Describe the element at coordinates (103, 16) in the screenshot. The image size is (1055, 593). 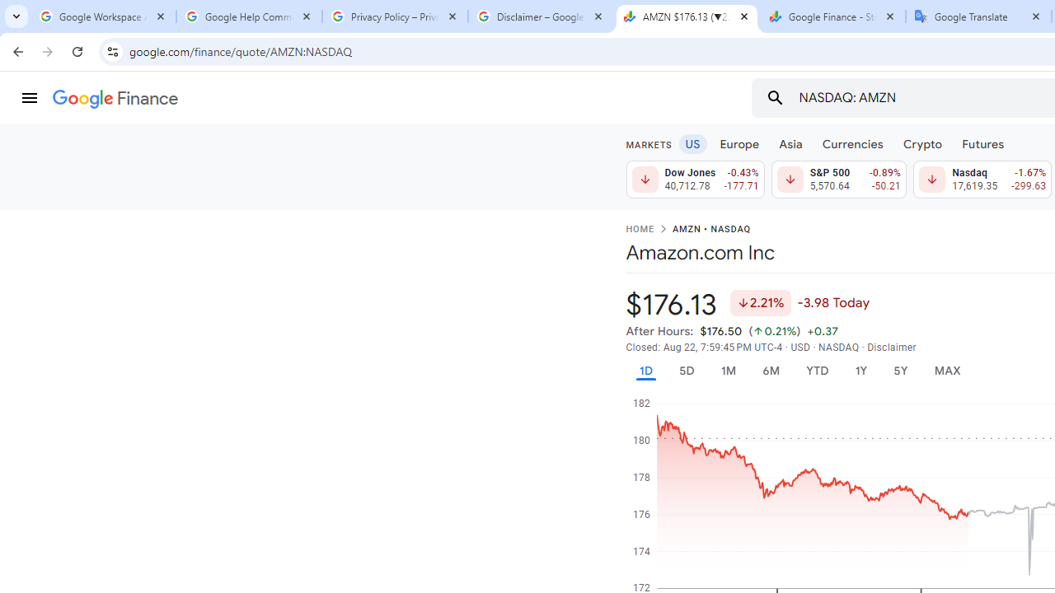
I see `Google Workspace Admin Community` at that location.